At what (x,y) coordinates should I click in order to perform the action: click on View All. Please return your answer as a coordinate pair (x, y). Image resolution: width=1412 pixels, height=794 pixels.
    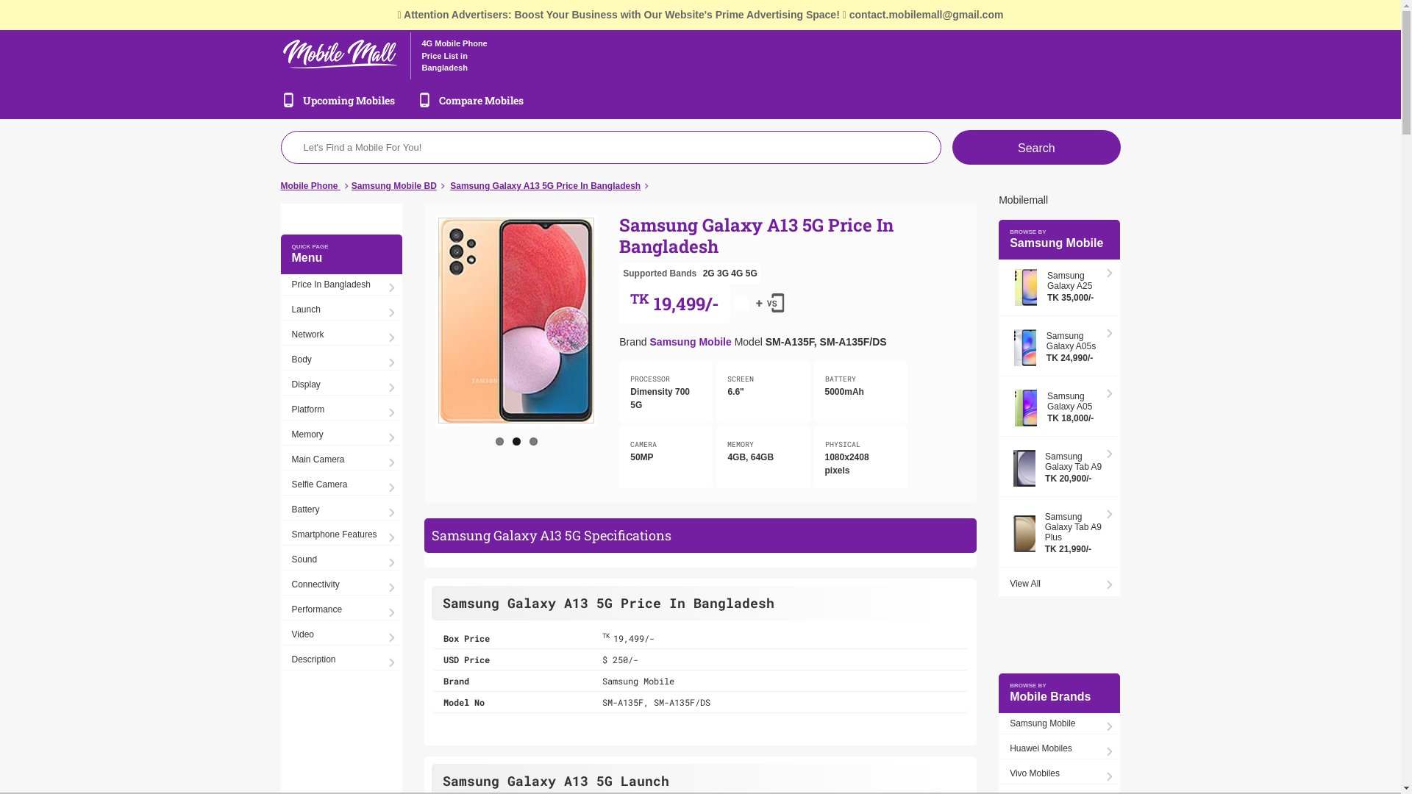
    Looking at the image, I should click on (1059, 584).